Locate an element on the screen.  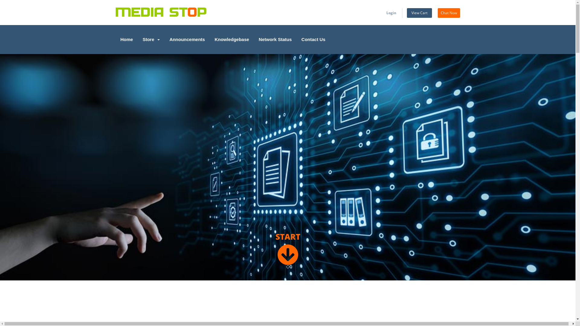
Network Status is located at coordinates (275, 40).